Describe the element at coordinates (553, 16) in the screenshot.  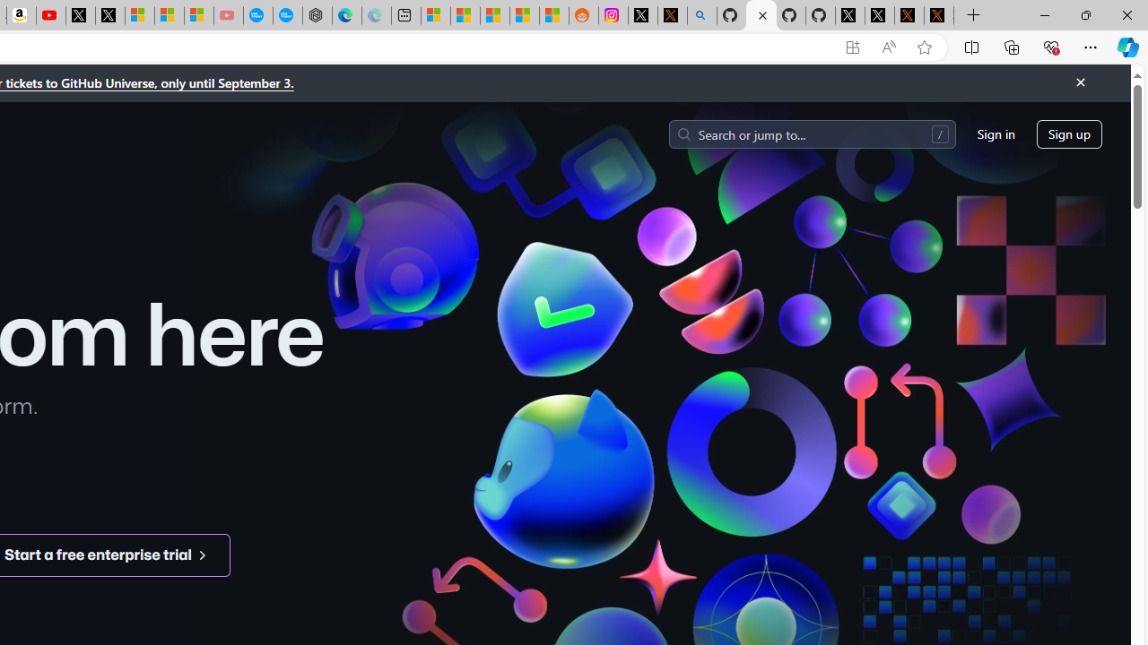
I see `Shanghai, China Weather trends | Microsoft Weather` at that location.